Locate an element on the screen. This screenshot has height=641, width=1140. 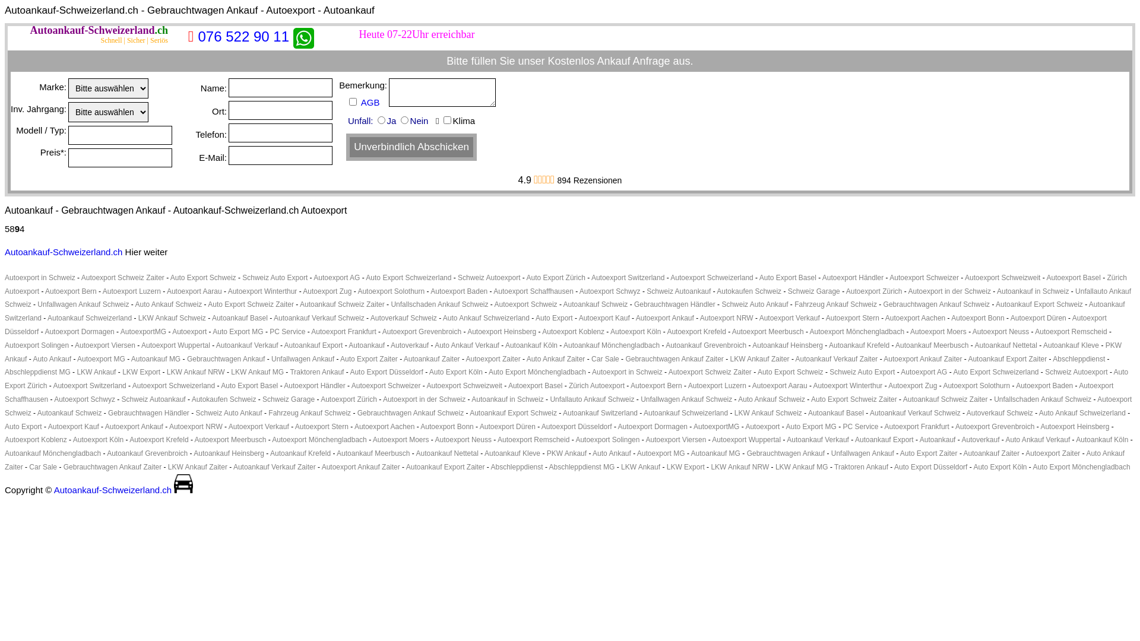
Schweiz Auto Export is located at coordinates (862, 372).